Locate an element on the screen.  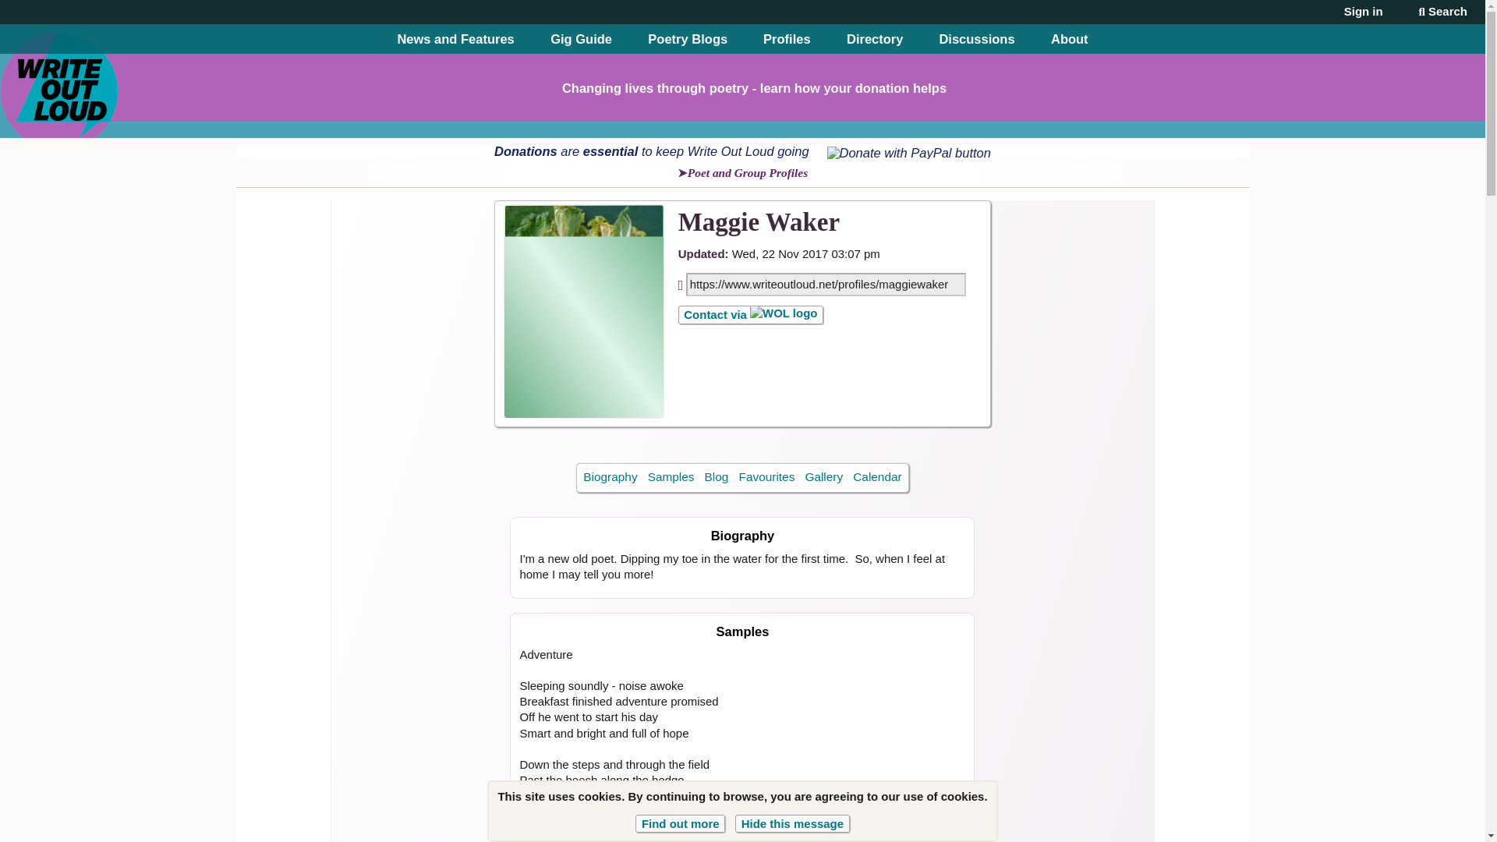
Poetry Blogs is located at coordinates (688, 39).